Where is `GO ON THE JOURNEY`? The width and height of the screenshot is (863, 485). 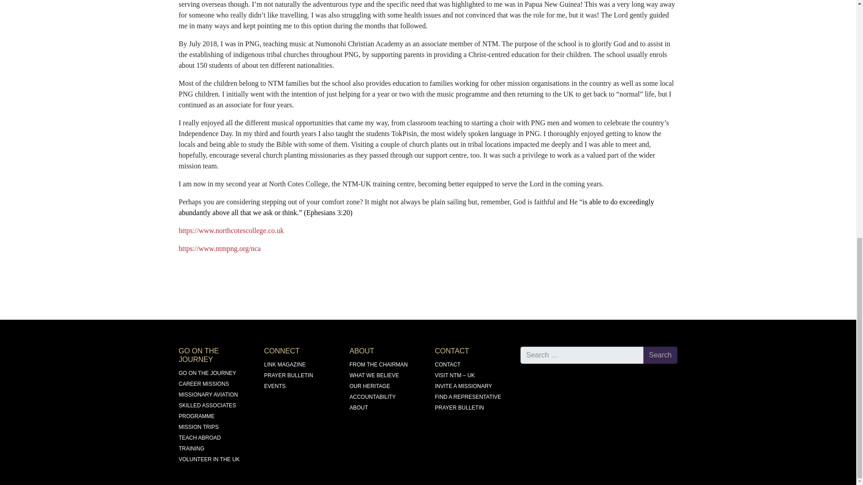 GO ON THE JOURNEY is located at coordinates (208, 373).